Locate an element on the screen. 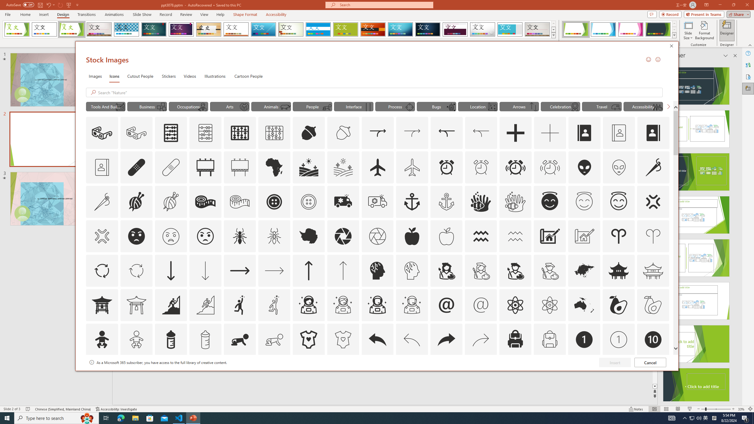 Image resolution: width=754 pixels, height=424 pixels. AutomationID: Icons_AsianTemple is located at coordinates (619, 270).